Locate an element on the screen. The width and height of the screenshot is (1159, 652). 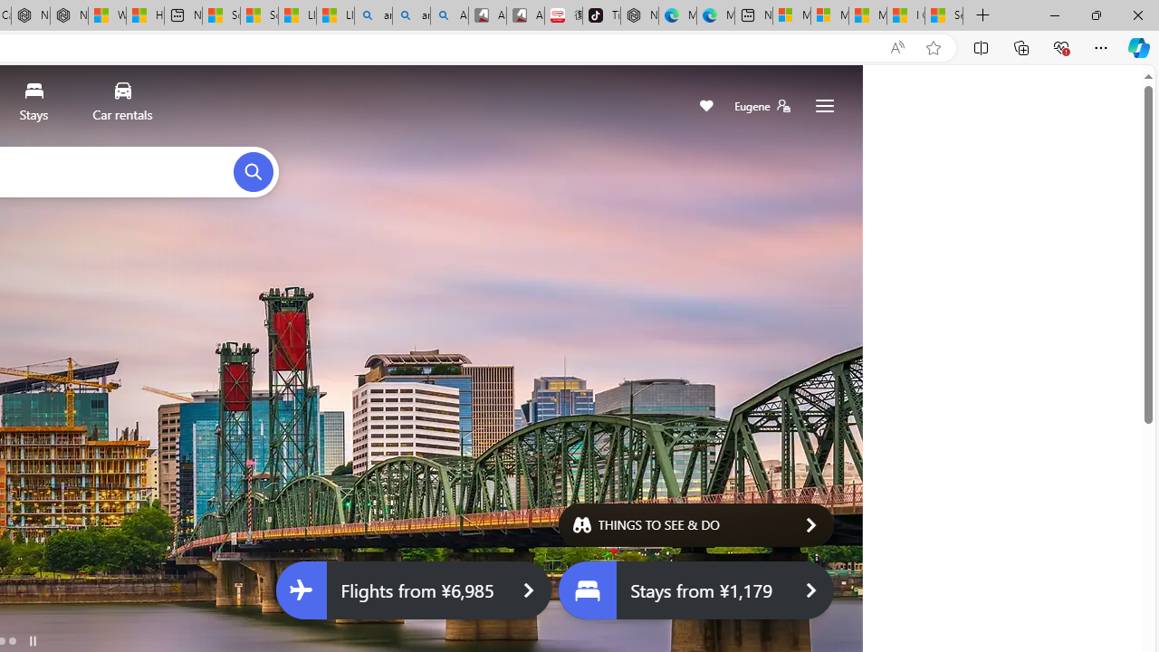
Amazon Echo Robot - Search Images is located at coordinates (449, 16).